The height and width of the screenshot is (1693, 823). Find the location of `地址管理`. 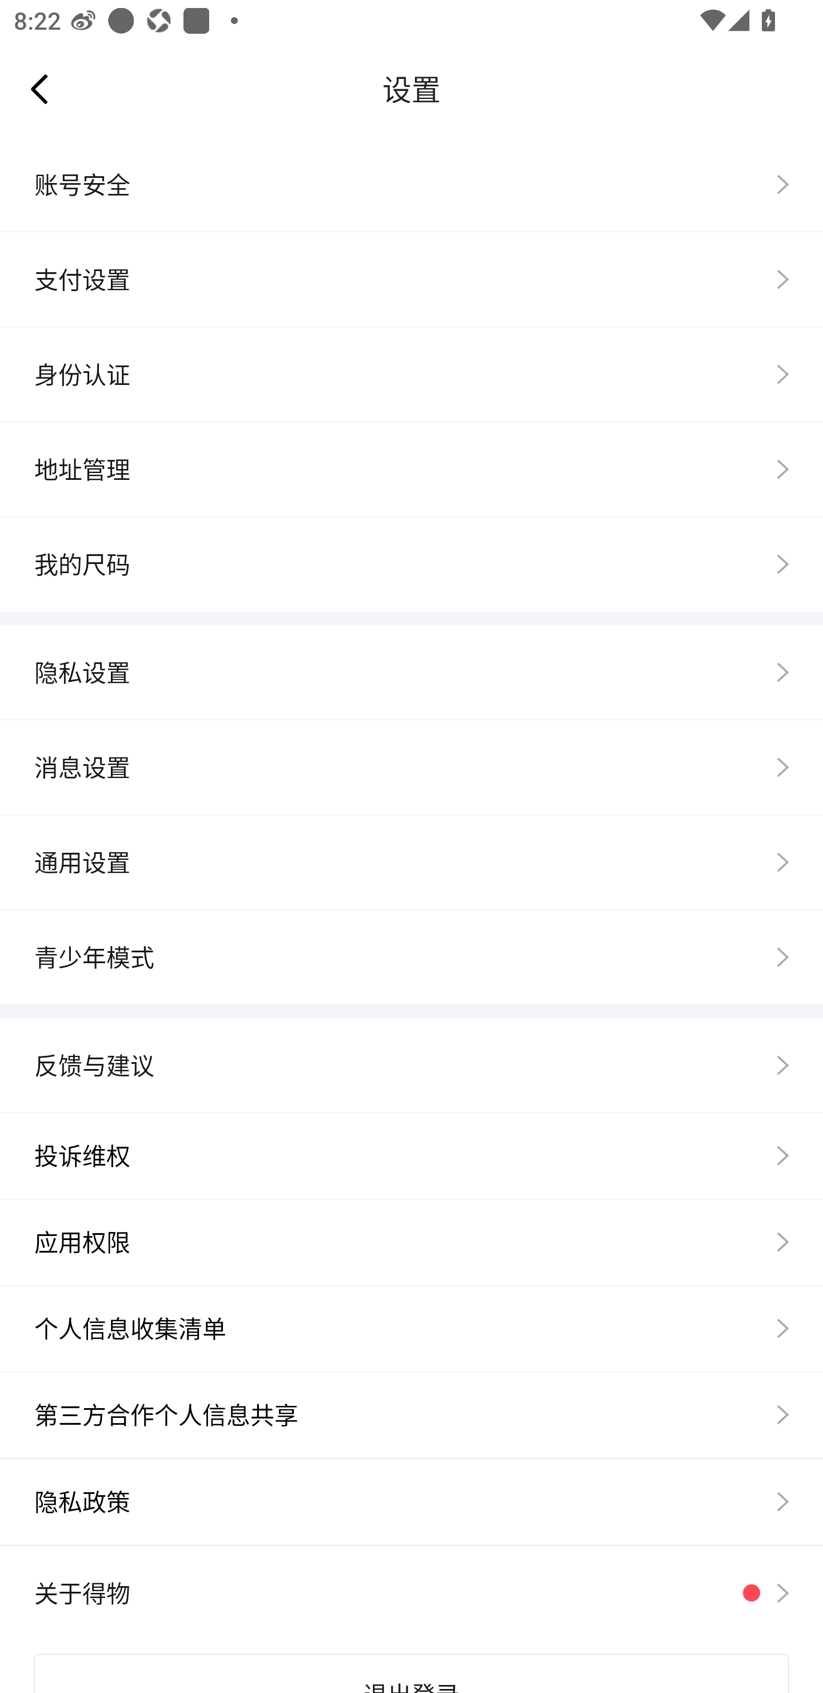

地址管理 is located at coordinates (411, 469).